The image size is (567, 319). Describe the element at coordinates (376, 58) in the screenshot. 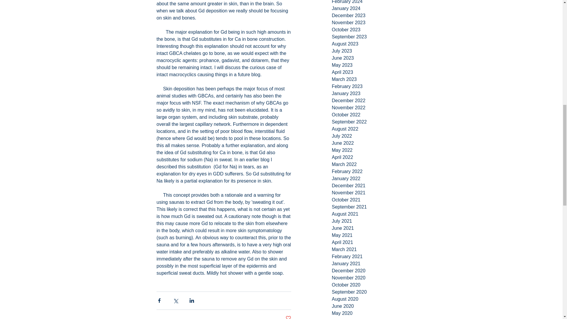

I see `June 2023` at that location.